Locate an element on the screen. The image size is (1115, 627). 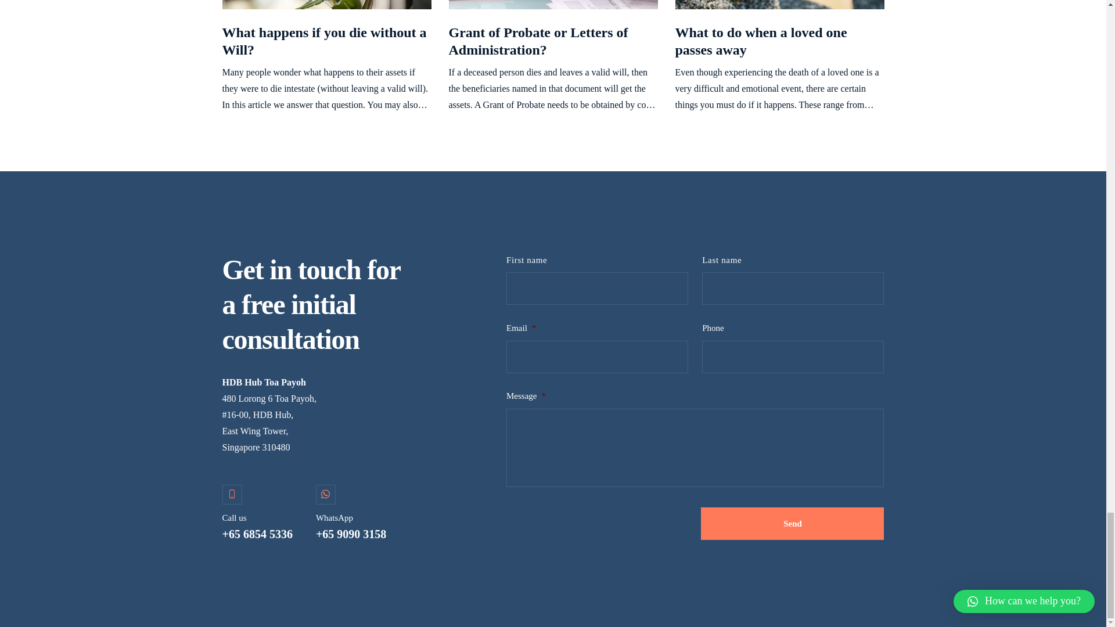
What happens if you die without a Will? is located at coordinates (324, 41).